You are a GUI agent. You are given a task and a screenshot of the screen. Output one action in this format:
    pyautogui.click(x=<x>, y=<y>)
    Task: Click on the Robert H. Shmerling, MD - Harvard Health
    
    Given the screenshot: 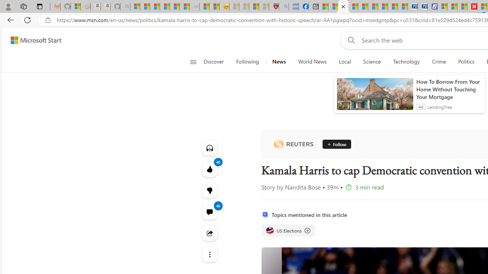 What is the action you would take?
    pyautogui.click(x=274, y=7)
    